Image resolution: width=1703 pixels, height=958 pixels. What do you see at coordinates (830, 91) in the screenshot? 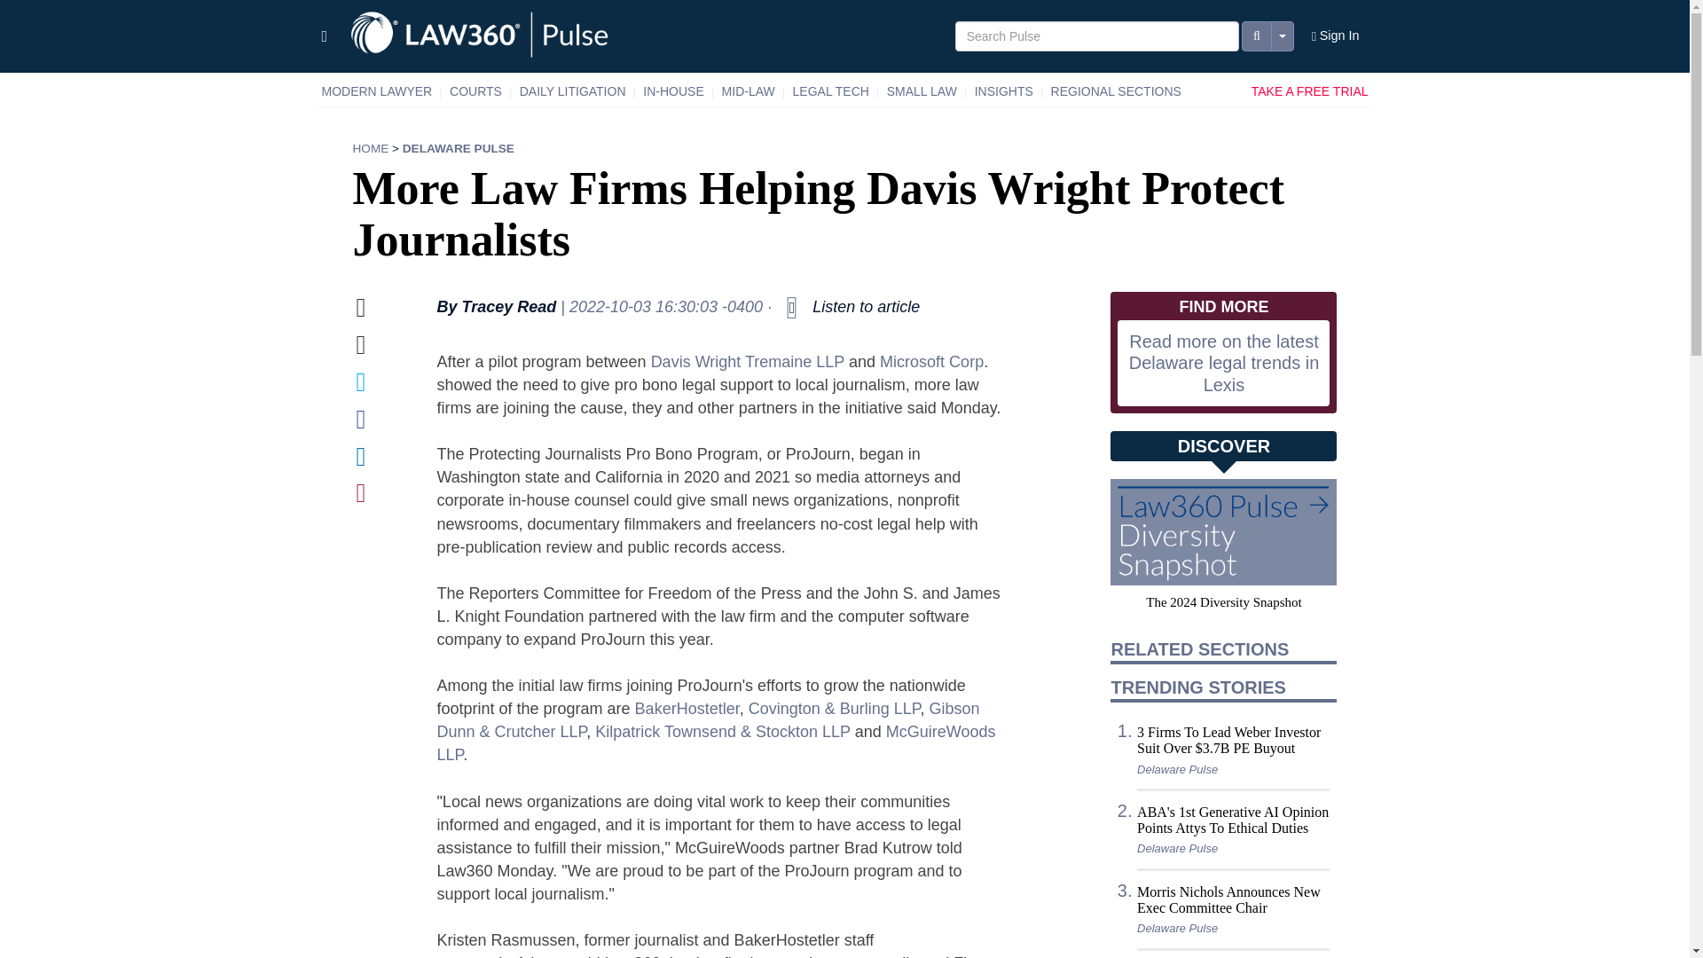
I see `LEGAL TECH` at bounding box center [830, 91].